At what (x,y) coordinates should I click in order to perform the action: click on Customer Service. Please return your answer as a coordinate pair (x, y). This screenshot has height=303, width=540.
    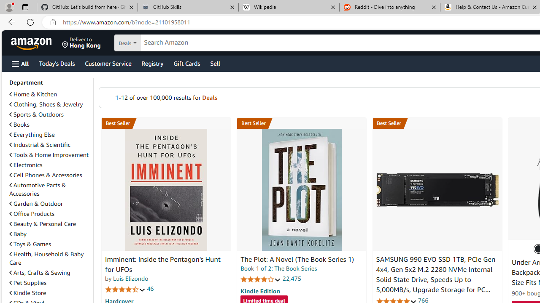
    Looking at the image, I should click on (108, 63).